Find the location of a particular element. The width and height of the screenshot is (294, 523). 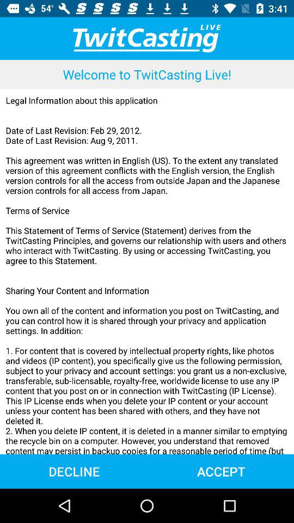

tap the accept at the bottom right corner is located at coordinates (221, 471).